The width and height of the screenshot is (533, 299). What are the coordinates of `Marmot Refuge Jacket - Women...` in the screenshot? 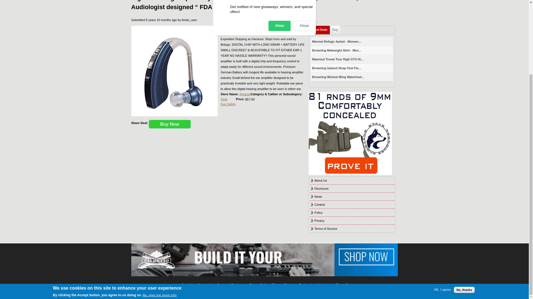 It's located at (337, 42).